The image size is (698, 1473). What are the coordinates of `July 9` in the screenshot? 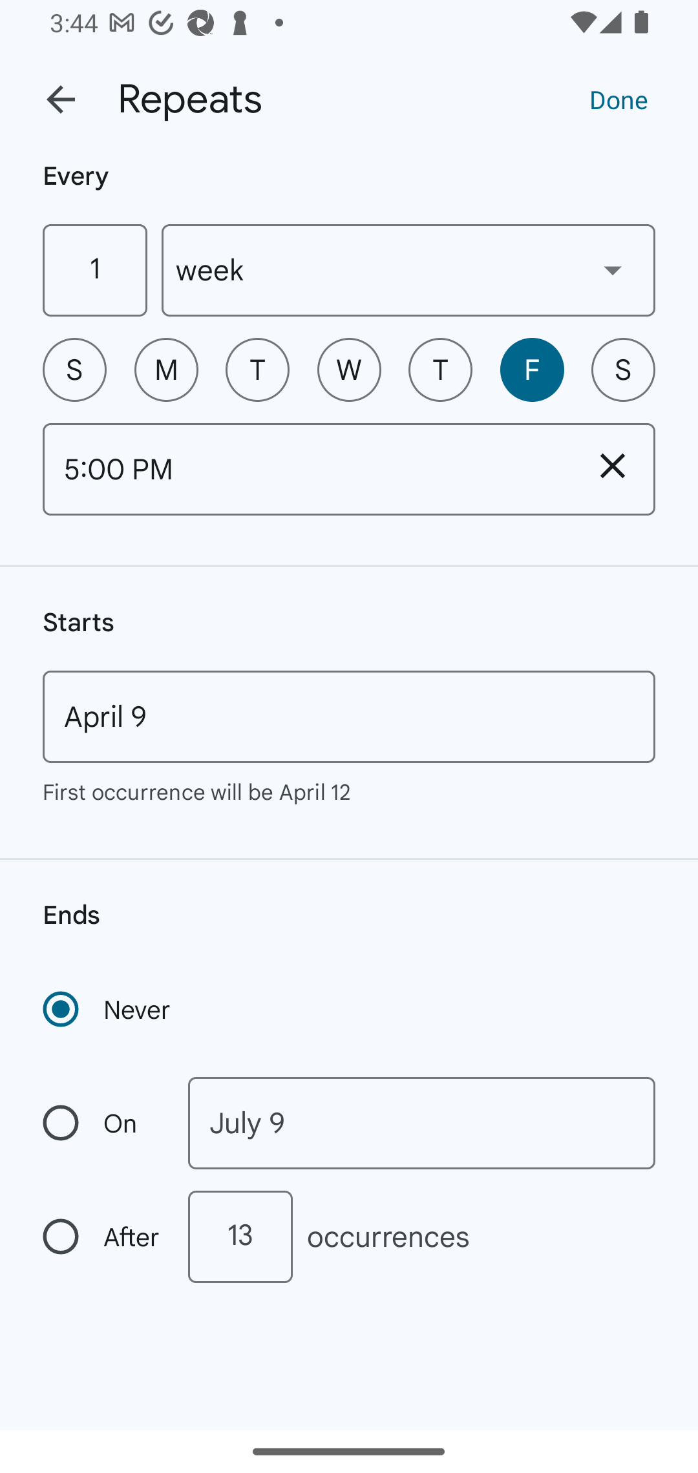 It's located at (421, 1123).